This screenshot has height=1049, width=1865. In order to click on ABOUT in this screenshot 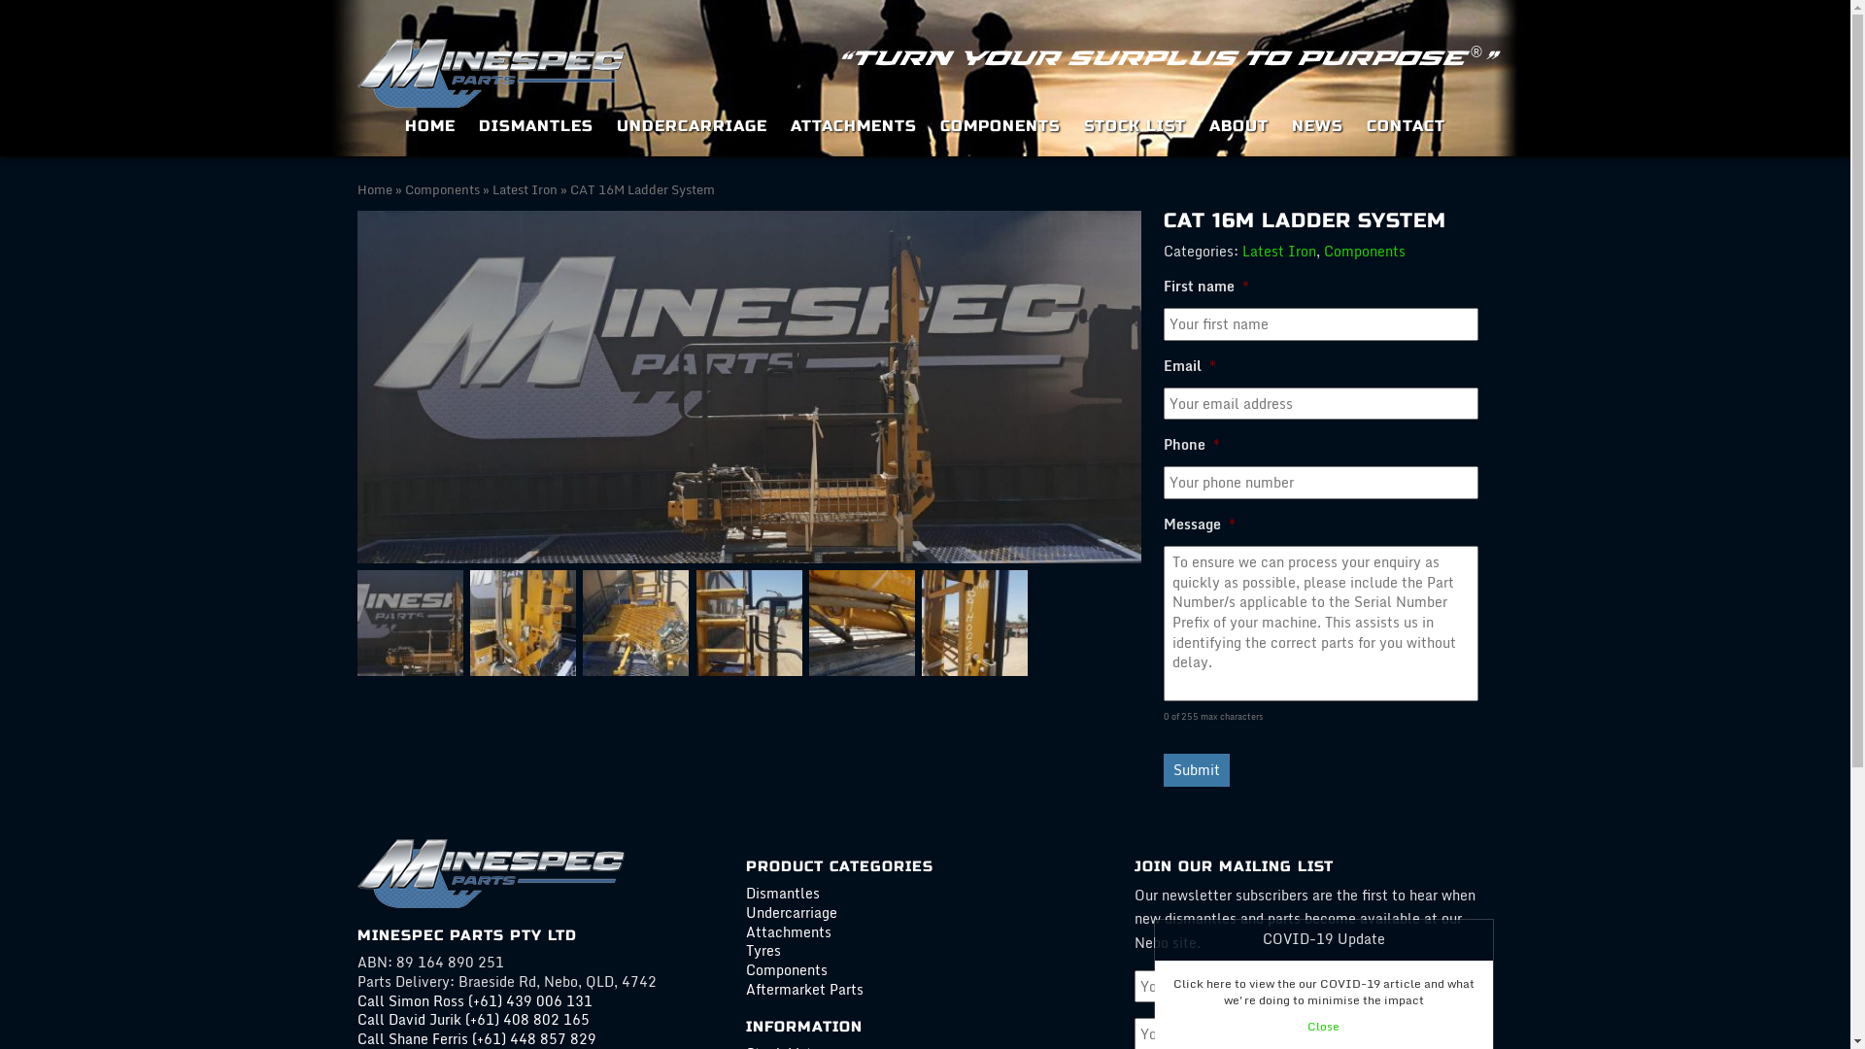, I will do `click(1239, 126)`.